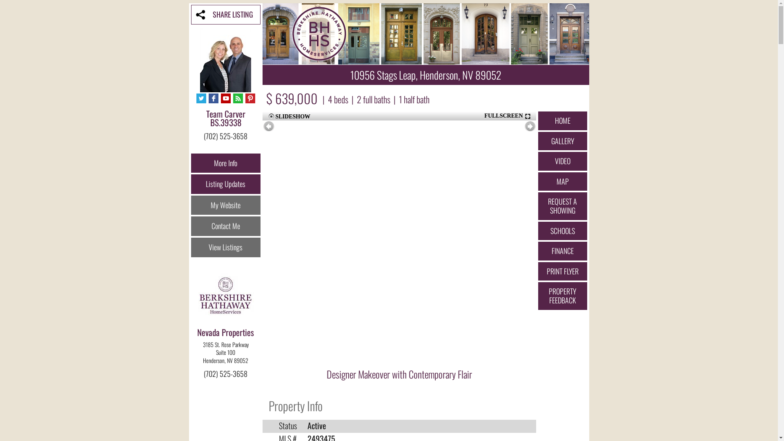  I want to click on View Listings, so click(226, 247).